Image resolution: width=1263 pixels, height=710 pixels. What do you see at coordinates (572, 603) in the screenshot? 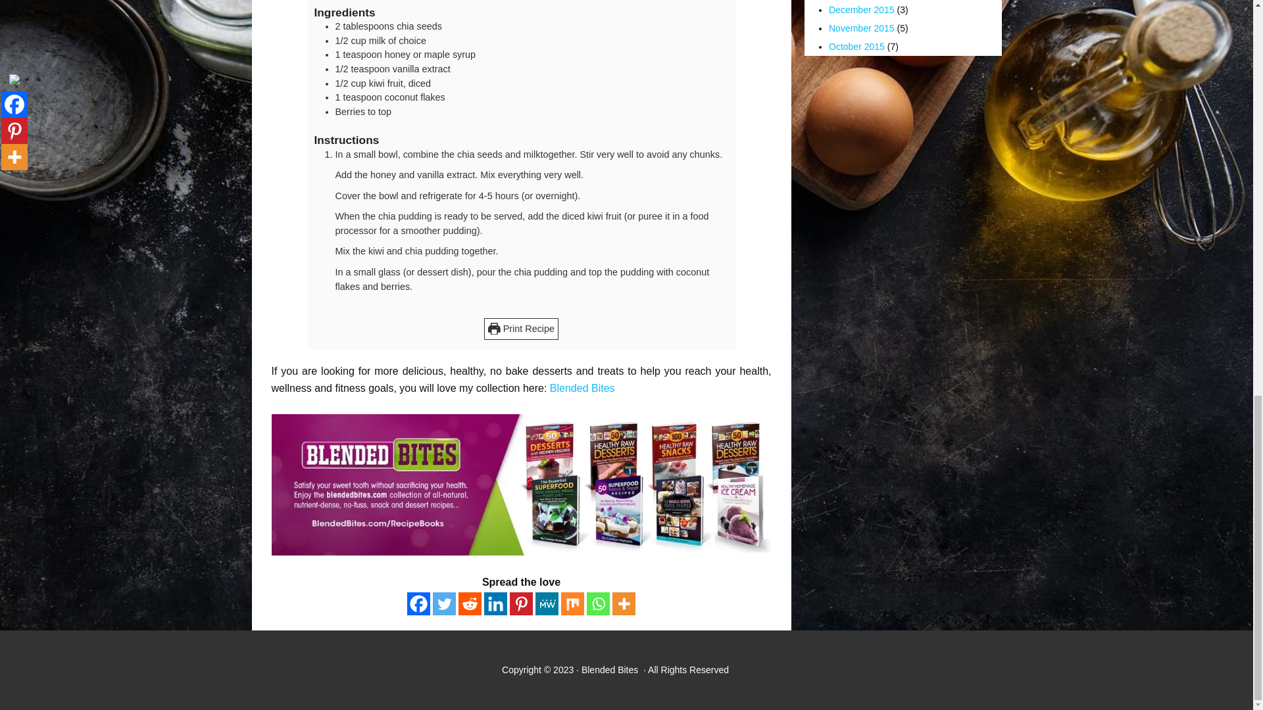
I see `Mix` at bounding box center [572, 603].